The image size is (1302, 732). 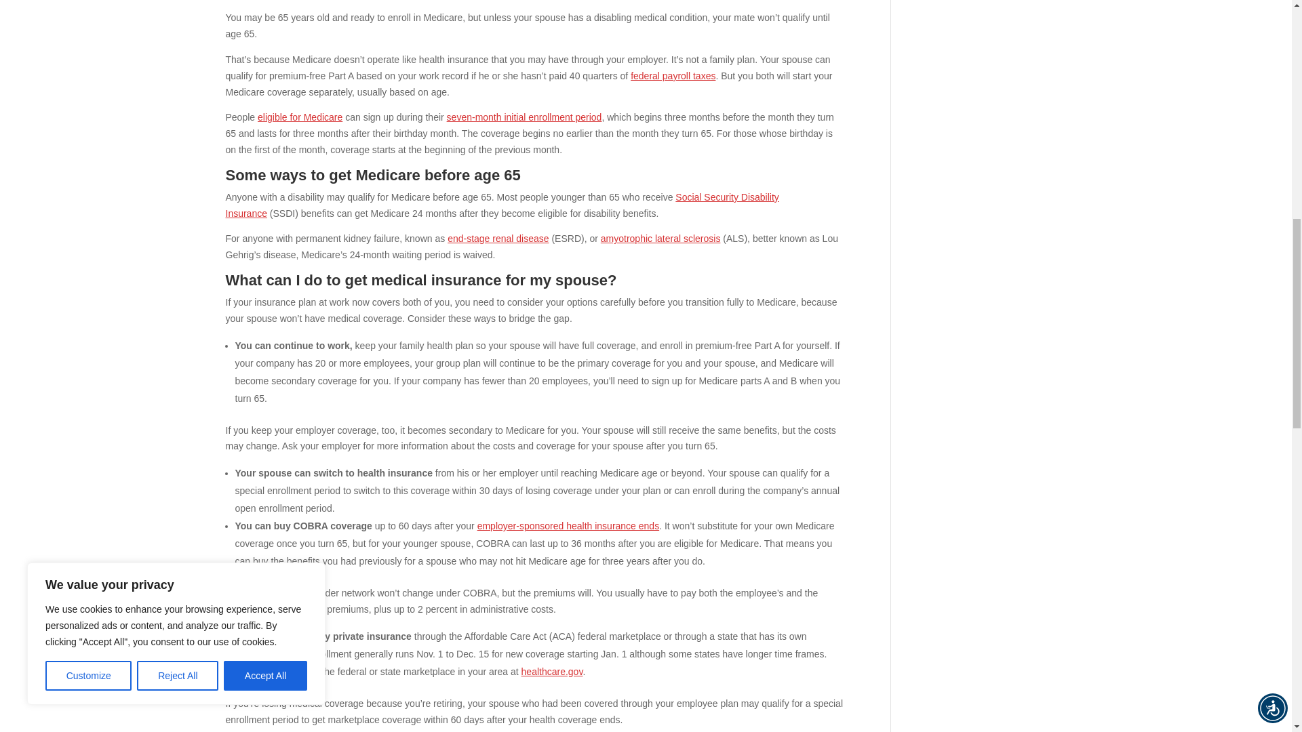 I want to click on Medicare eligibility, so click(x=300, y=117).